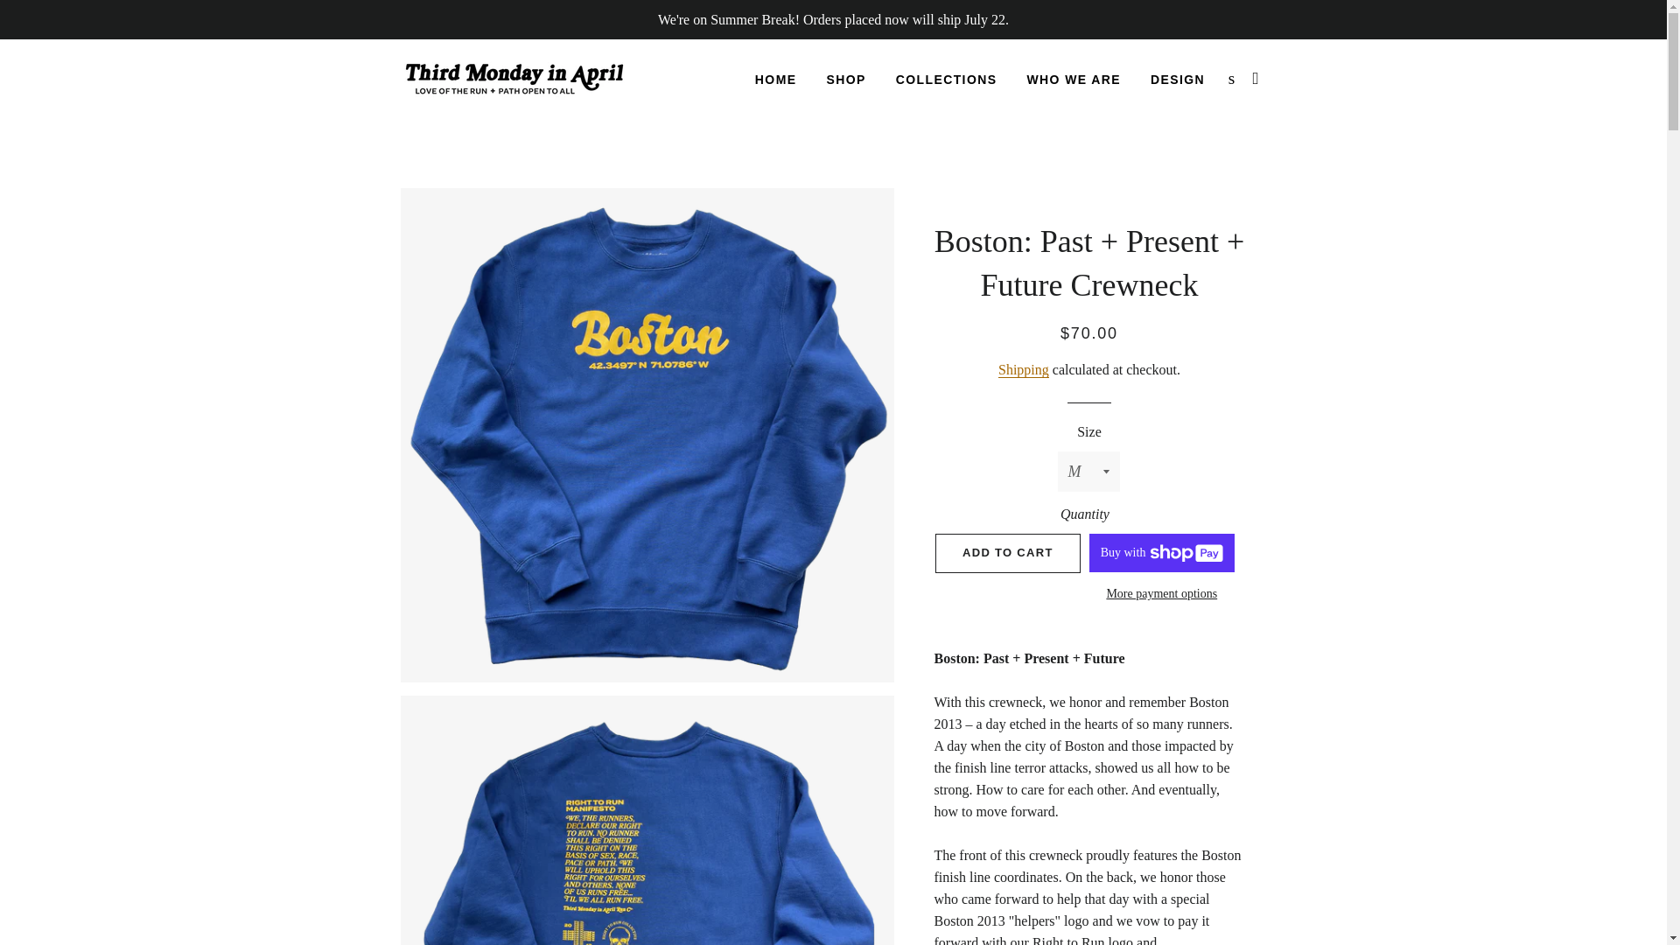 This screenshot has width=1680, height=945. I want to click on SHOP, so click(845, 80).